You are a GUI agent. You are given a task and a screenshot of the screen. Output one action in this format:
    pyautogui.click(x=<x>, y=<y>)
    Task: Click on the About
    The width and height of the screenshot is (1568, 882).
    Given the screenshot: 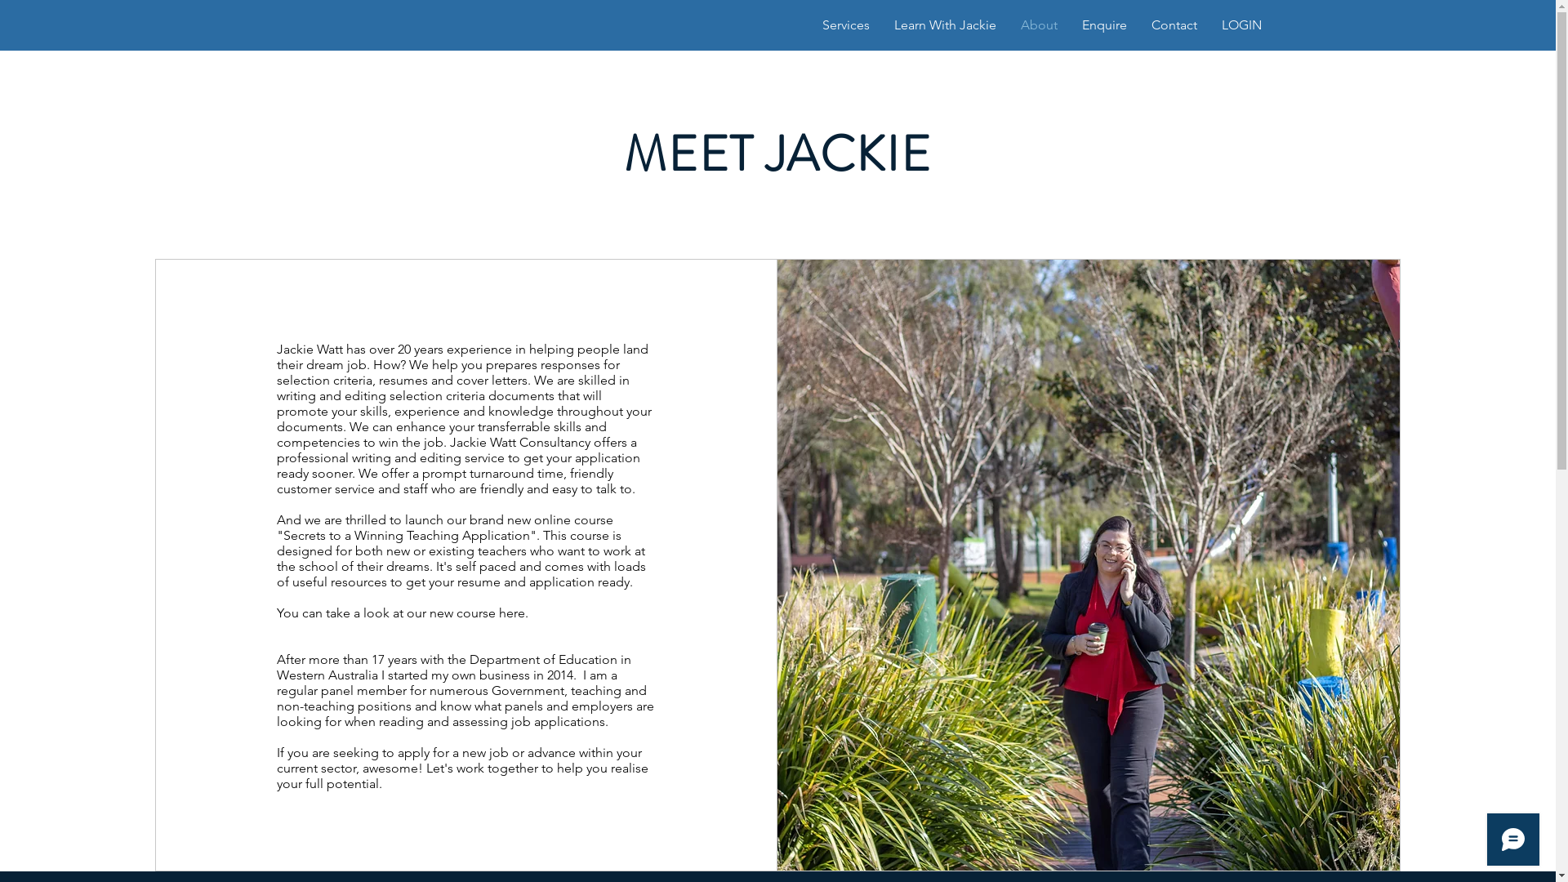 What is the action you would take?
    pyautogui.click(x=1039, y=25)
    